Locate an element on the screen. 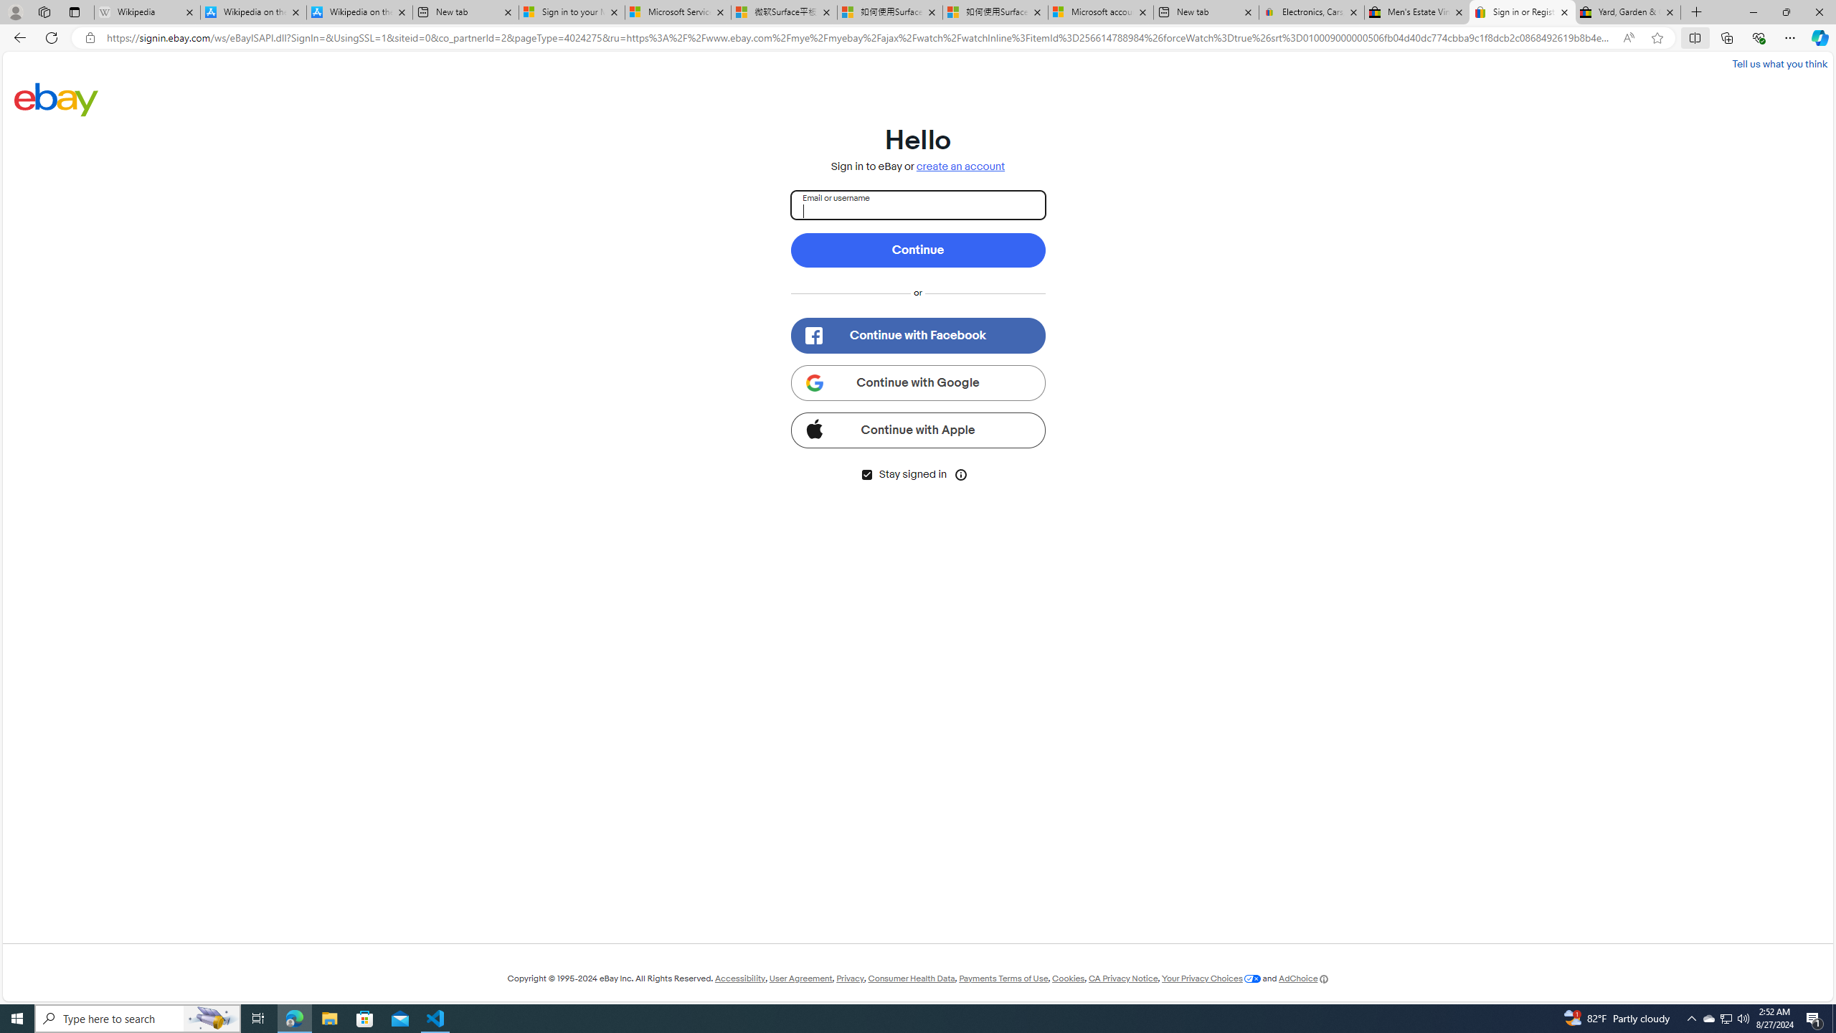  Consumer Health Data is located at coordinates (911, 978).